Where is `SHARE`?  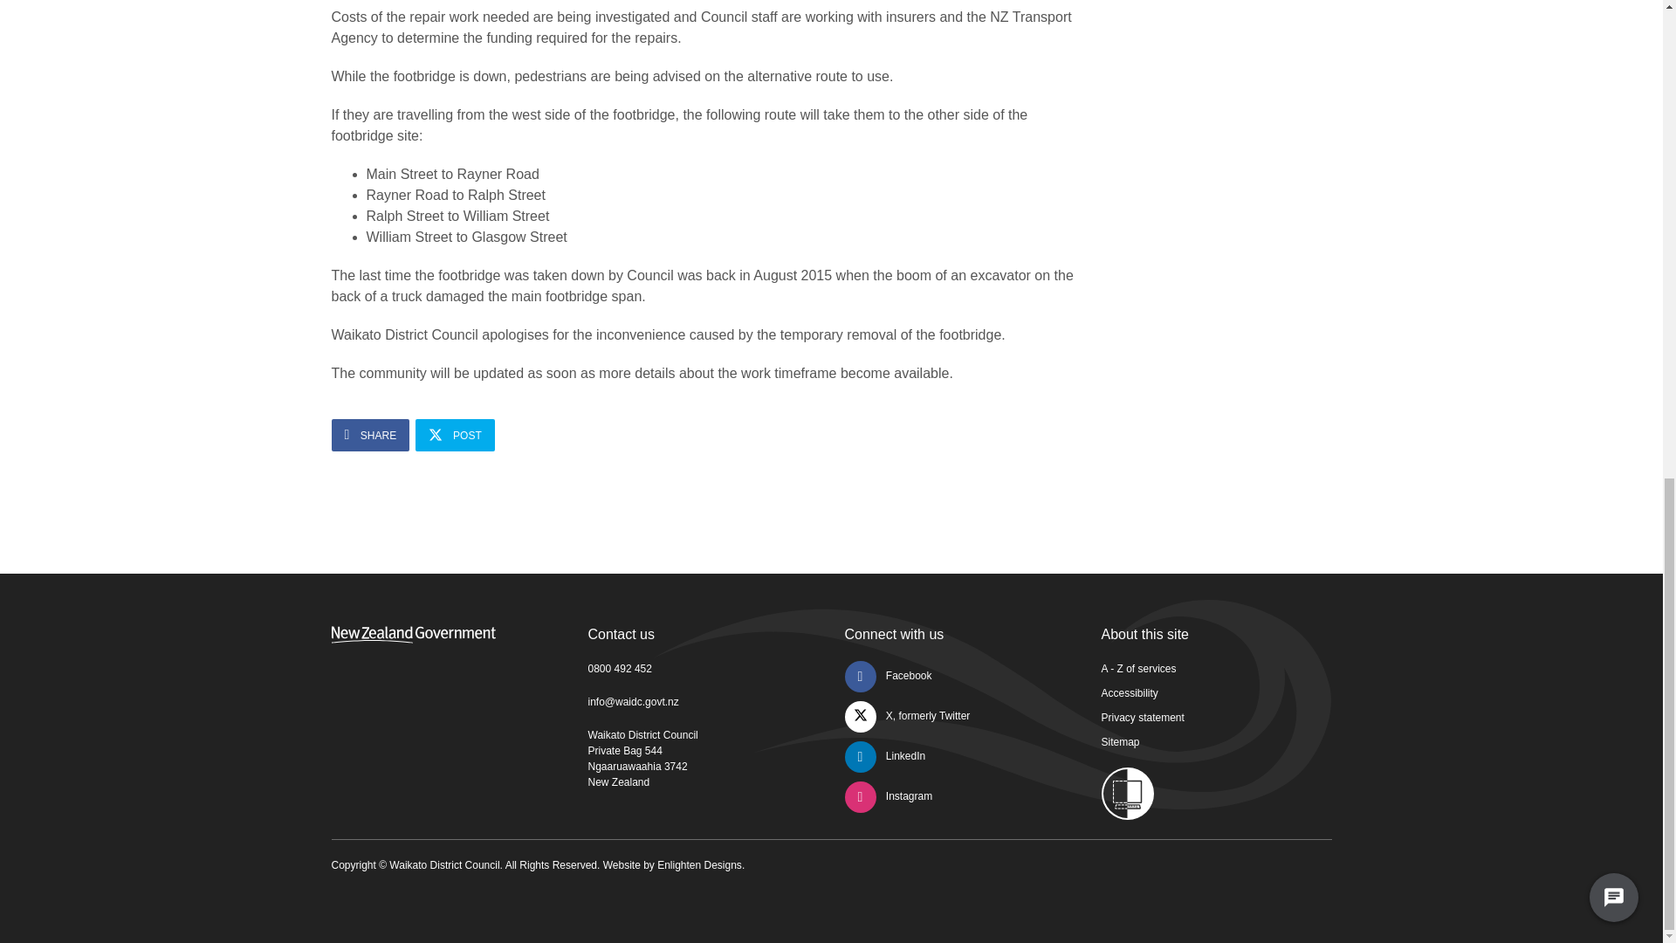
SHARE is located at coordinates (371, 435).